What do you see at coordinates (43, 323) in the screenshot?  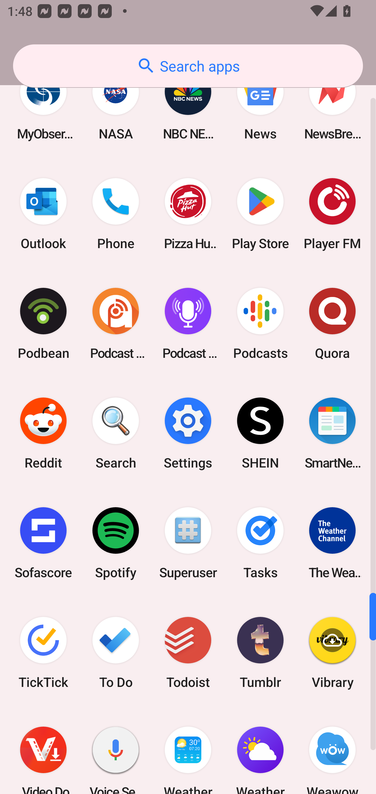 I see `Podbean` at bounding box center [43, 323].